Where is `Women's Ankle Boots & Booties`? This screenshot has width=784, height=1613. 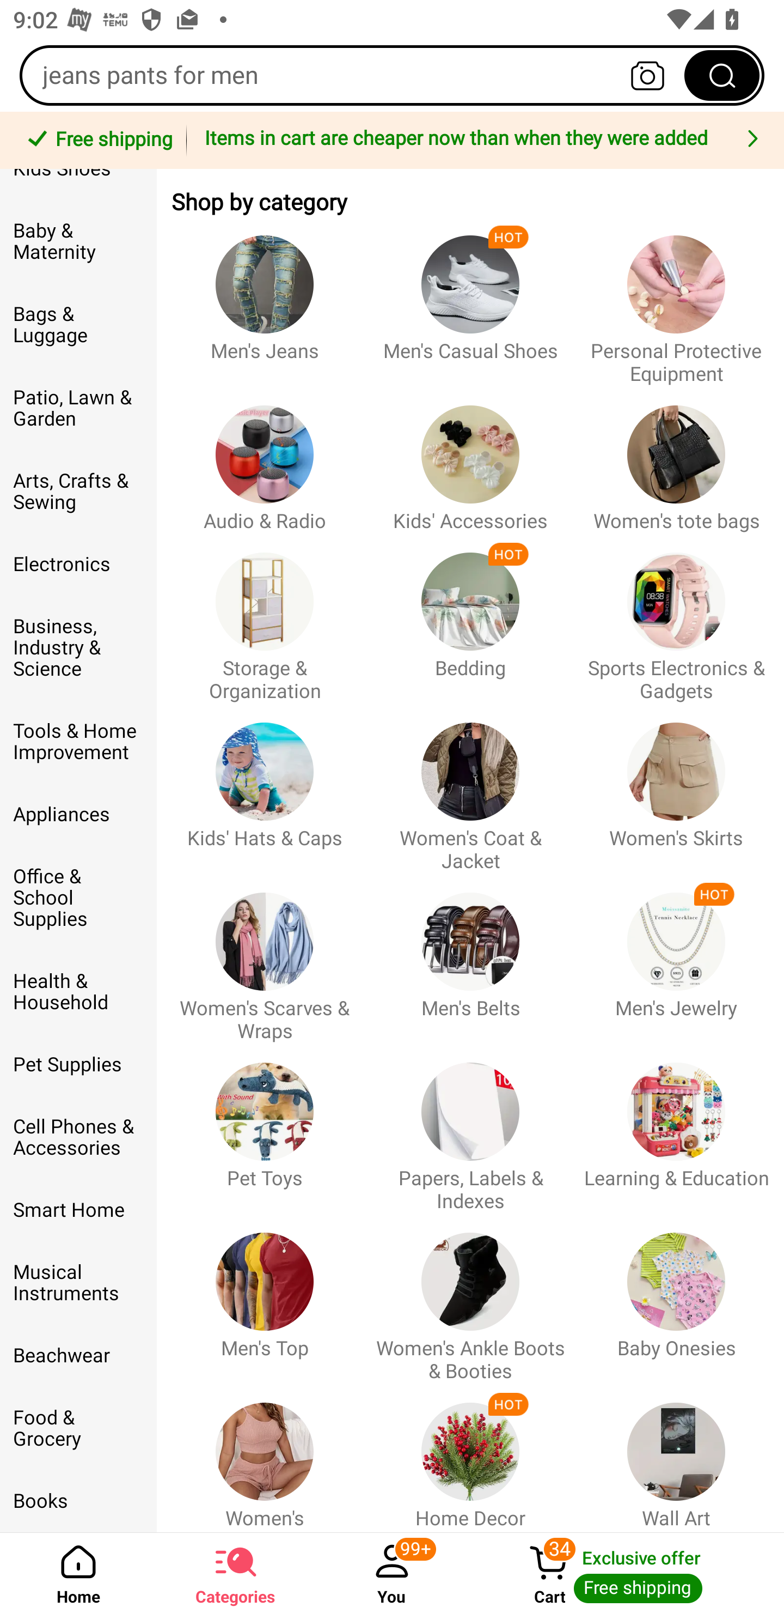
Women's Ankle Boots & Booties is located at coordinates (470, 1297).